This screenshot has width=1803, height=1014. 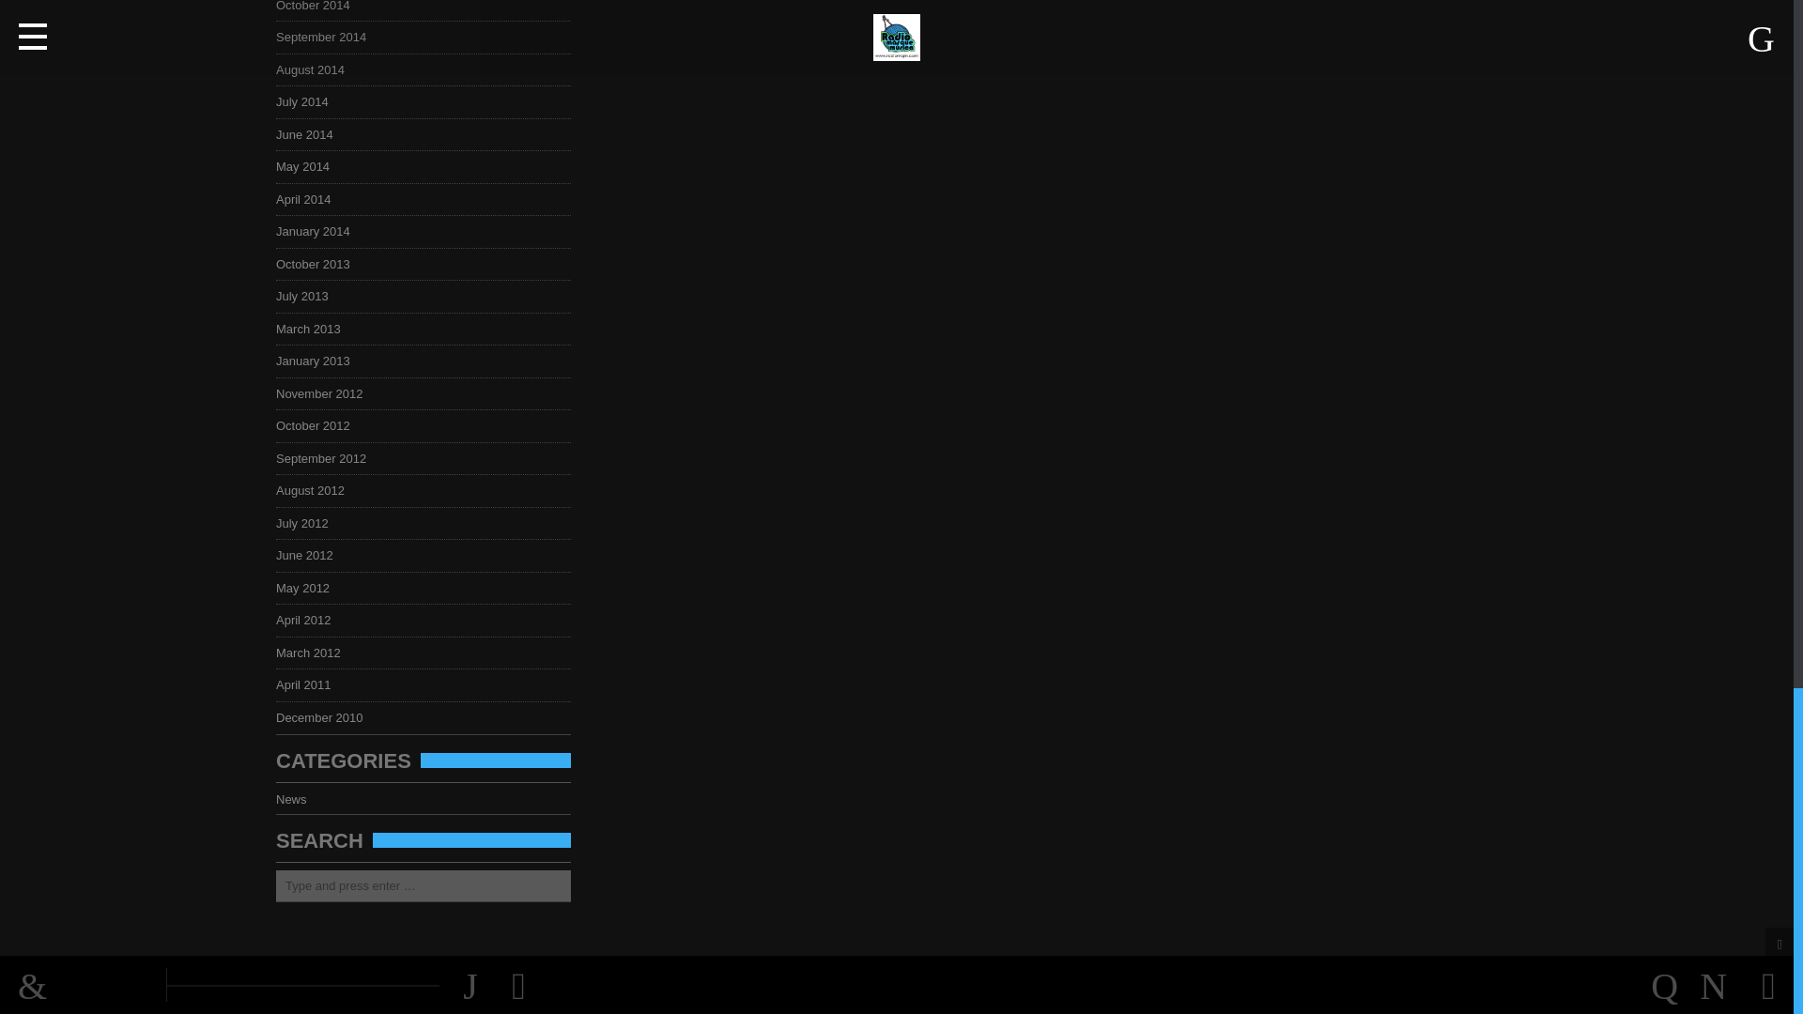 What do you see at coordinates (316, 69) in the screenshot?
I see `August 2014` at bounding box center [316, 69].